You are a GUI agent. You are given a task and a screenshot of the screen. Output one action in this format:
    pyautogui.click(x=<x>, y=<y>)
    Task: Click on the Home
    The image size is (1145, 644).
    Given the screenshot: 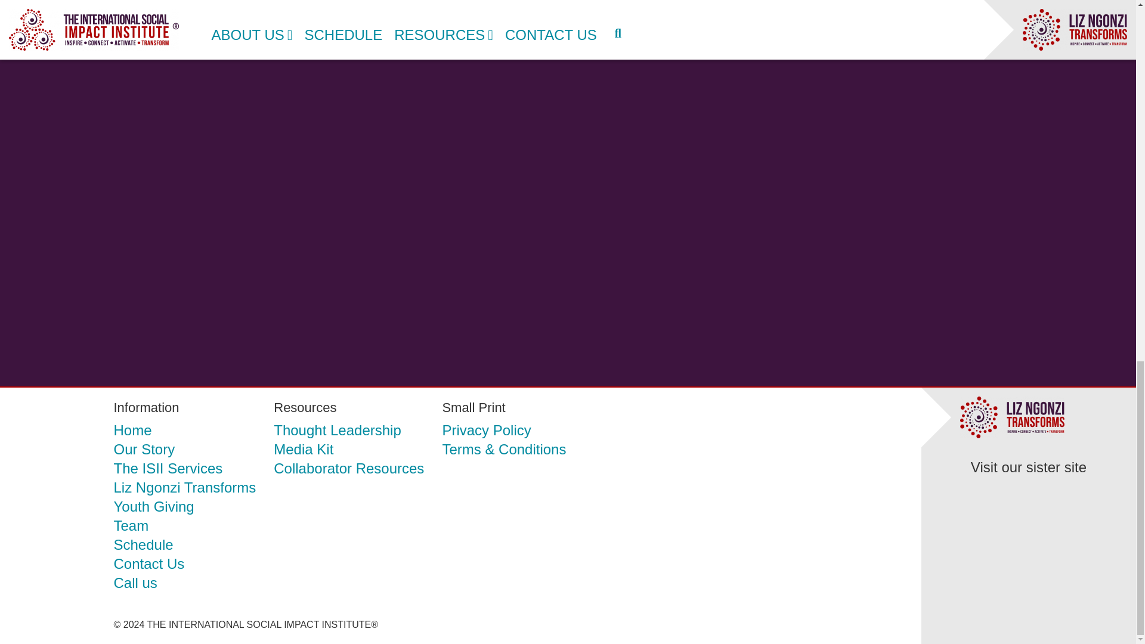 What is the action you would take?
    pyautogui.click(x=132, y=431)
    